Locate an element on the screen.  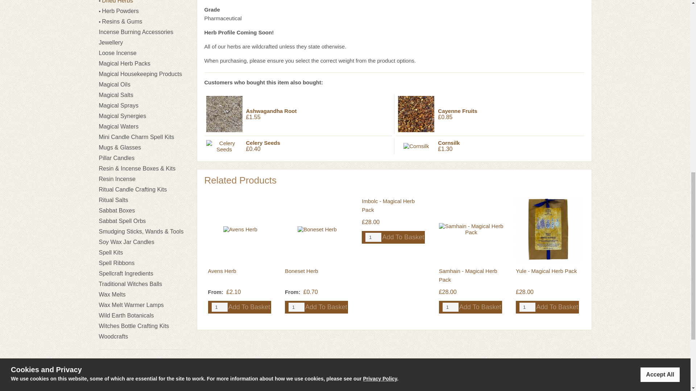
Magical Oils is located at coordinates (115, 84).